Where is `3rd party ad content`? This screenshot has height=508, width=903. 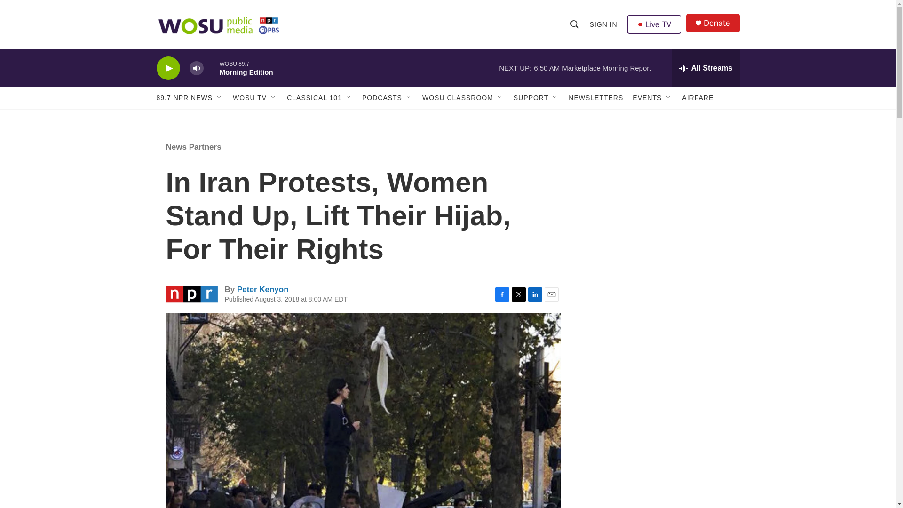
3rd party ad content is located at coordinates (659, 197).